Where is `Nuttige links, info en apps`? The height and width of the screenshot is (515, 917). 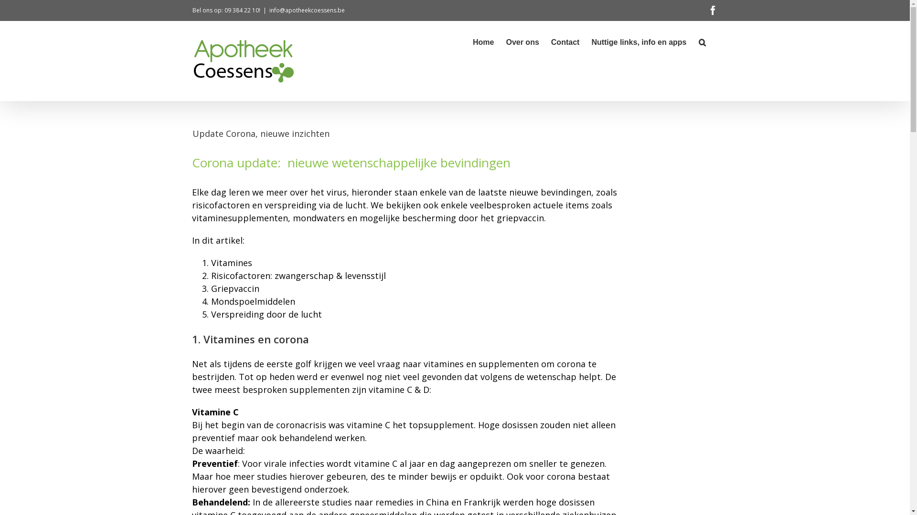 Nuttige links, info en apps is located at coordinates (639, 41).